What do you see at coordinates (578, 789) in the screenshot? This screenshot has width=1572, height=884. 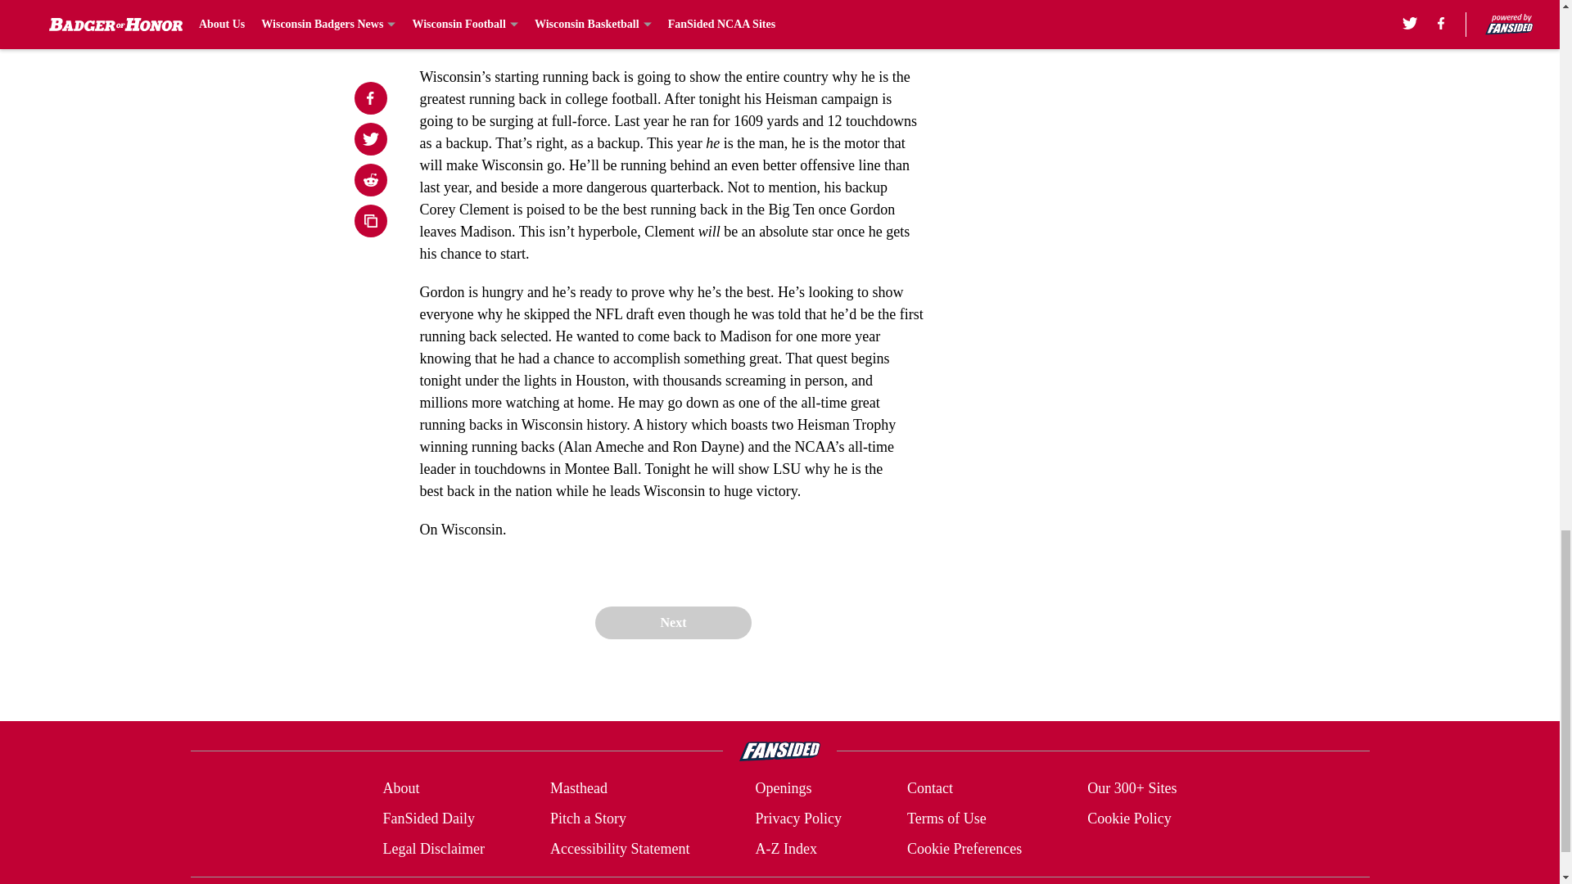 I see `Masthead` at bounding box center [578, 789].